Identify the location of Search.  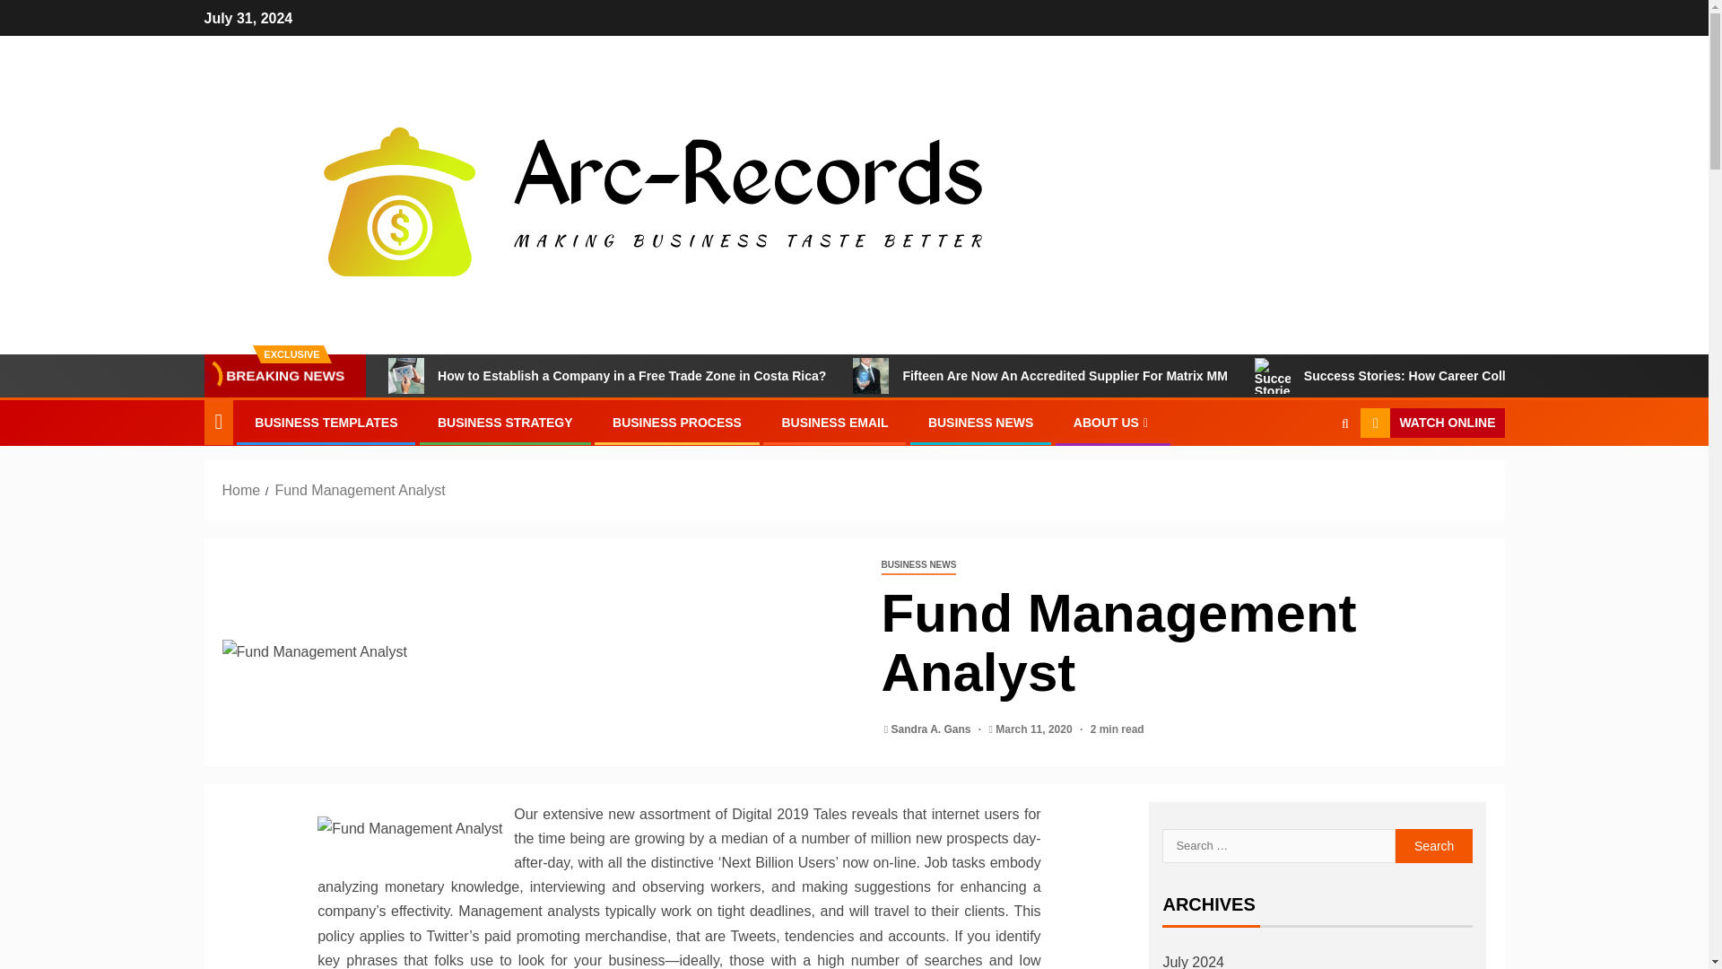
(1344, 423).